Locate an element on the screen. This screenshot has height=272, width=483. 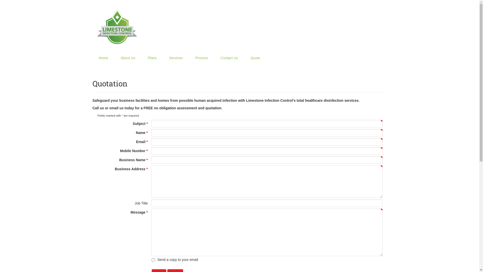
Plans is located at coordinates (152, 58).